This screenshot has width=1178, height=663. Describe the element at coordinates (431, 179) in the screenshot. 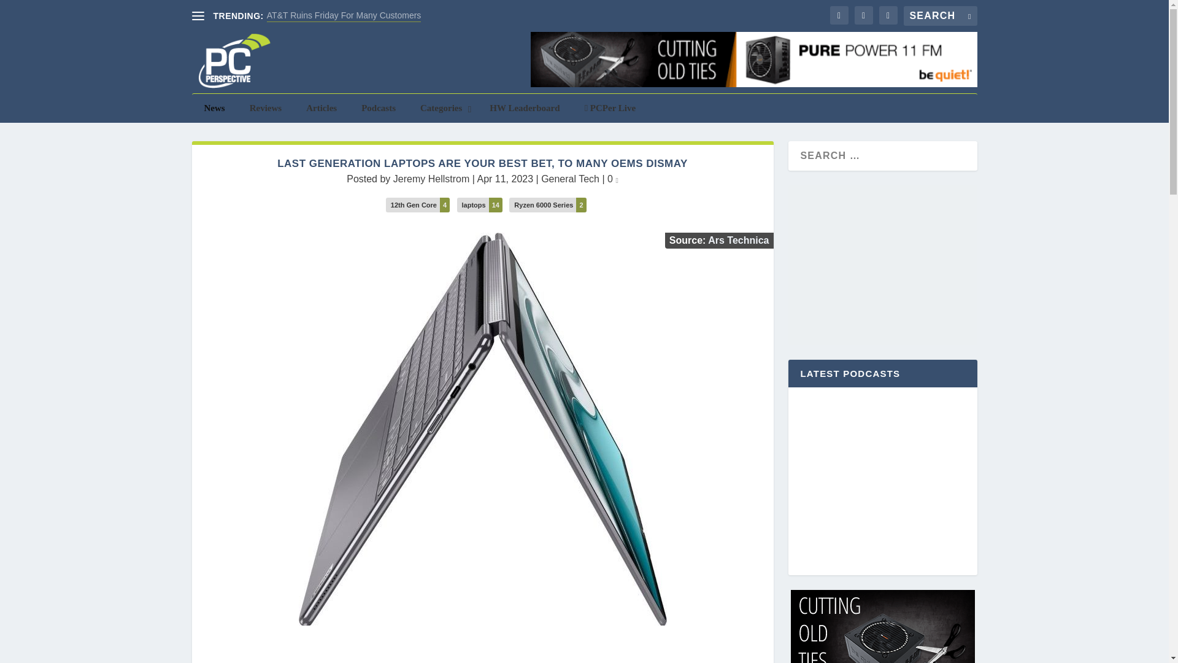

I see `Posts by Jeremy Hellstrom` at that location.